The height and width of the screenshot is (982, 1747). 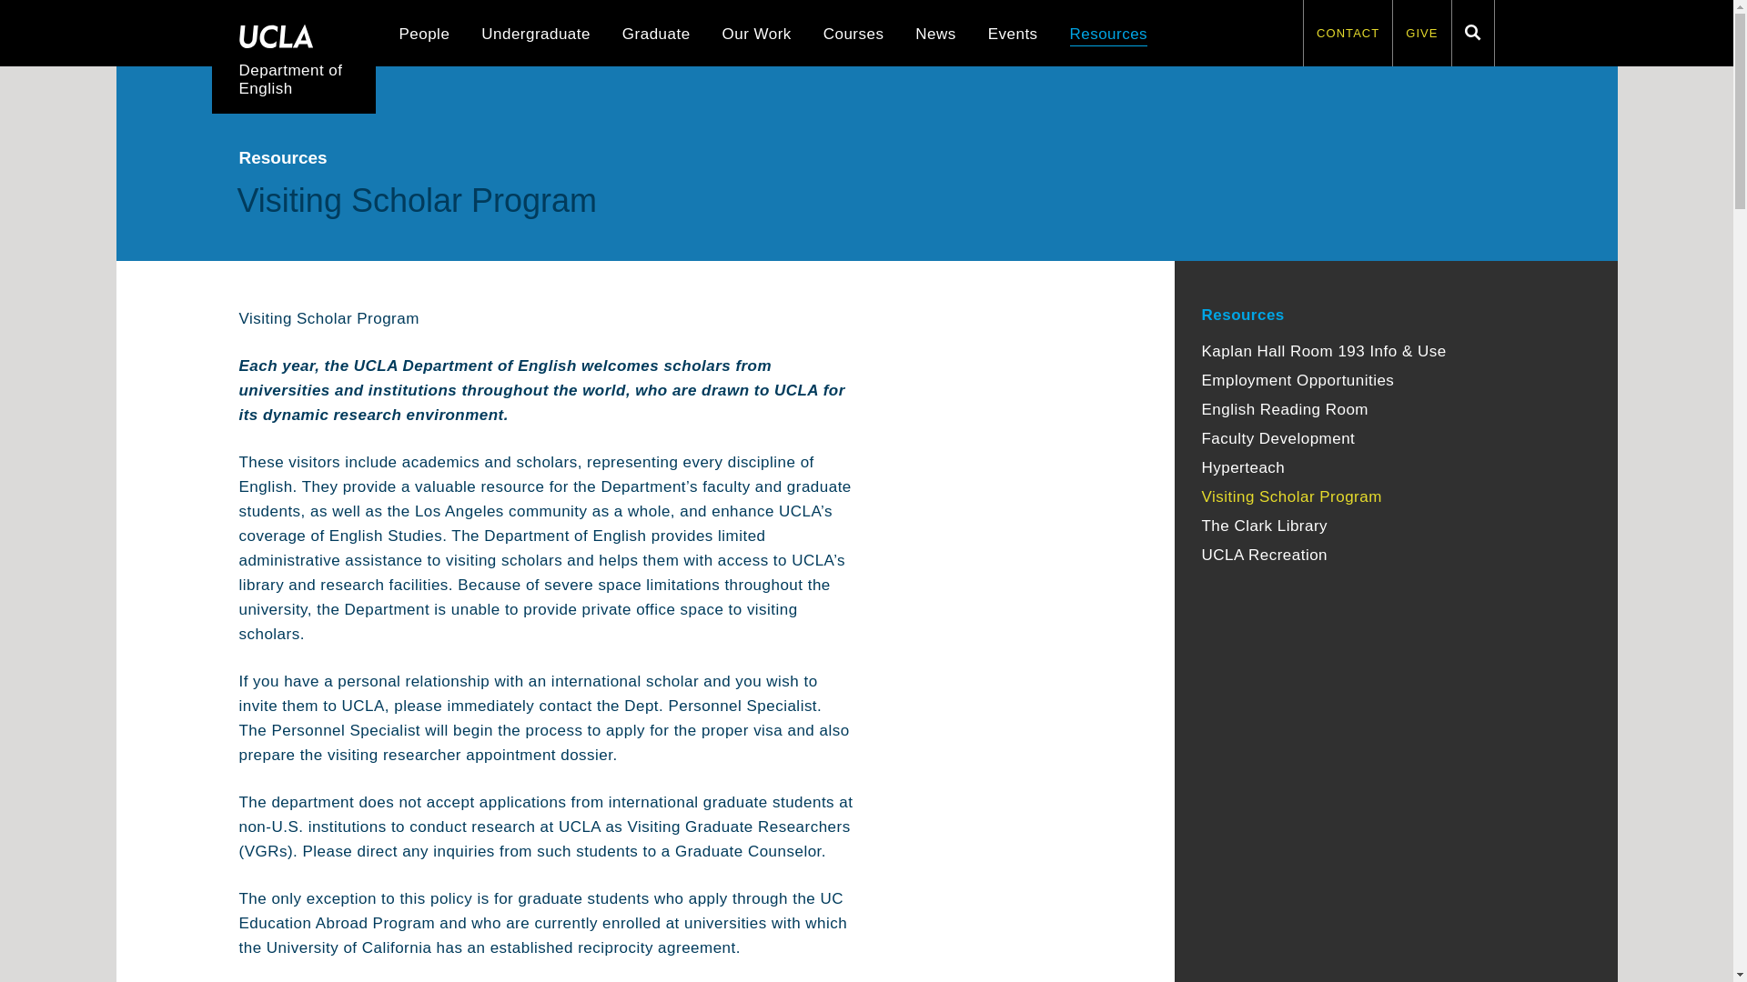 I want to click on Visiting Scholar Program, so click(x=1291, y=496).